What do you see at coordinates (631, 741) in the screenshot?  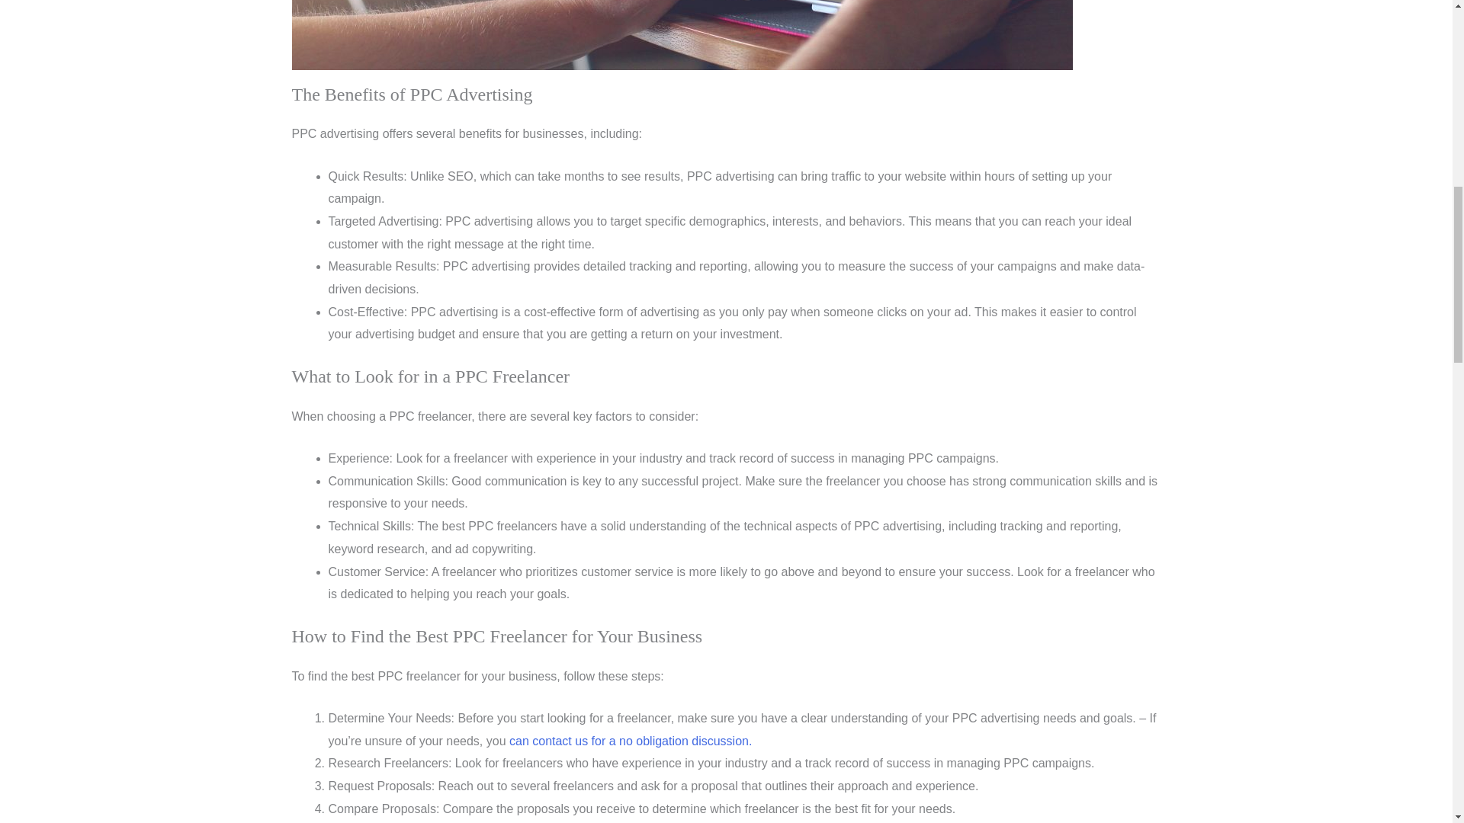 I see `can contact us for a no obligation discussion.` at bounding box center [631, 741].